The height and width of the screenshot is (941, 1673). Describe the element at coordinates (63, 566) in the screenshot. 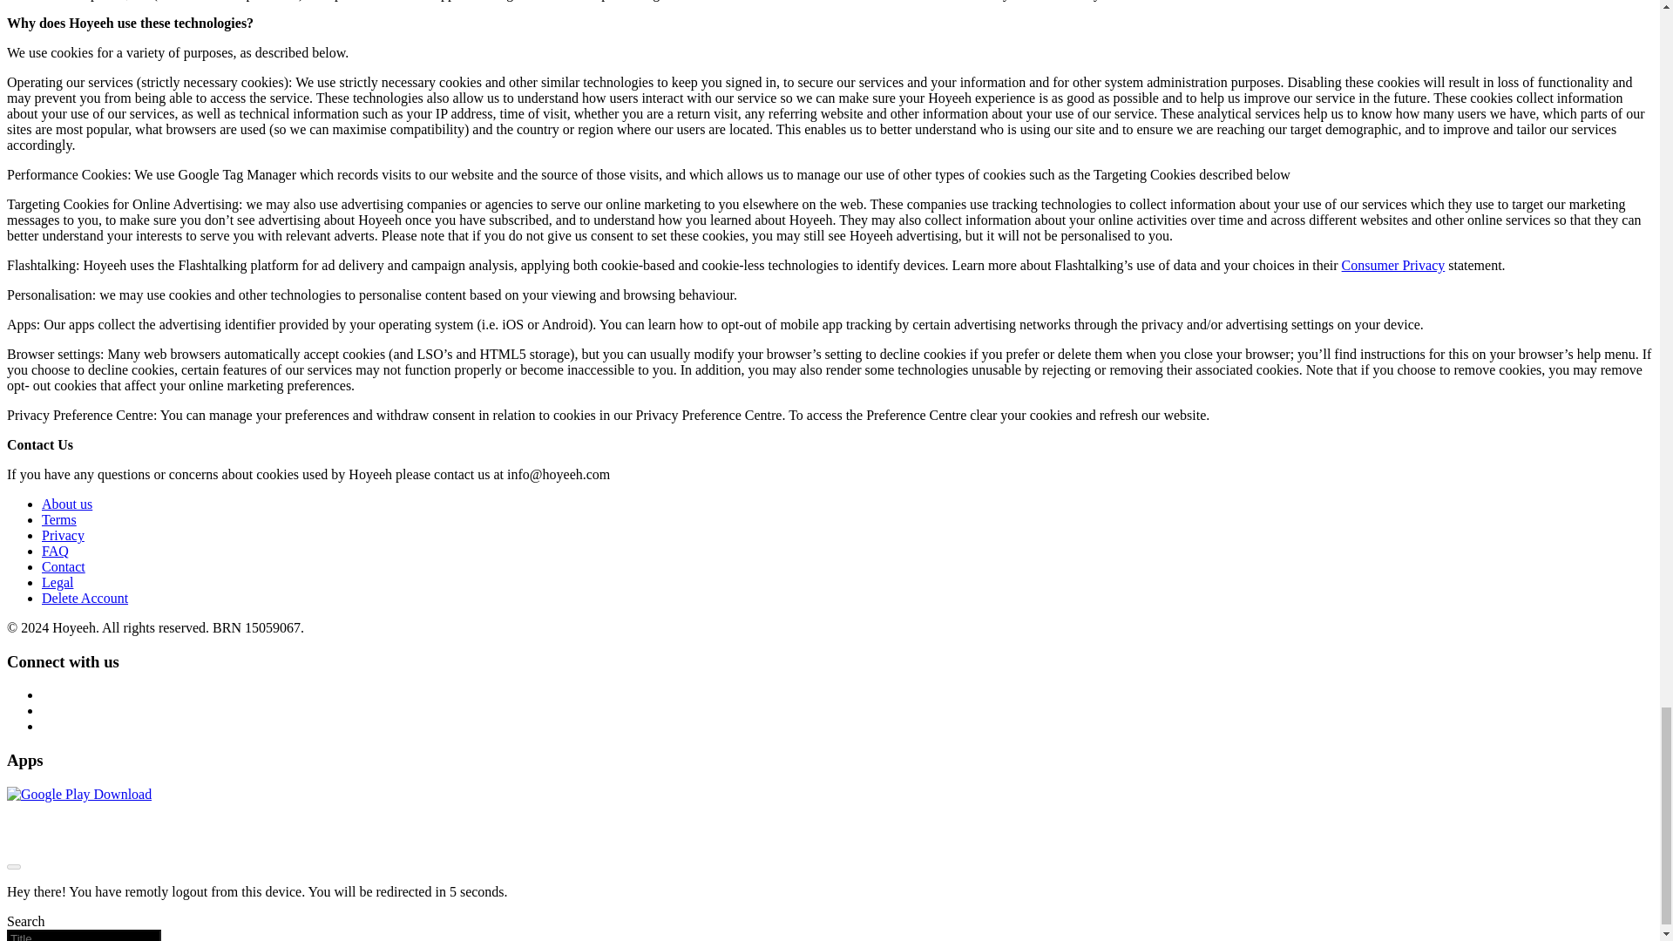

I see `Contact` at that location.